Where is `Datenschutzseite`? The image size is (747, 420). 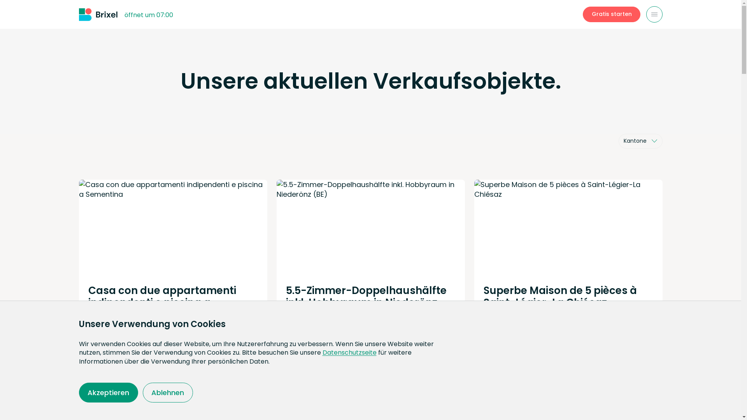
Datenschutzseite is located at coordinates (349, 352).